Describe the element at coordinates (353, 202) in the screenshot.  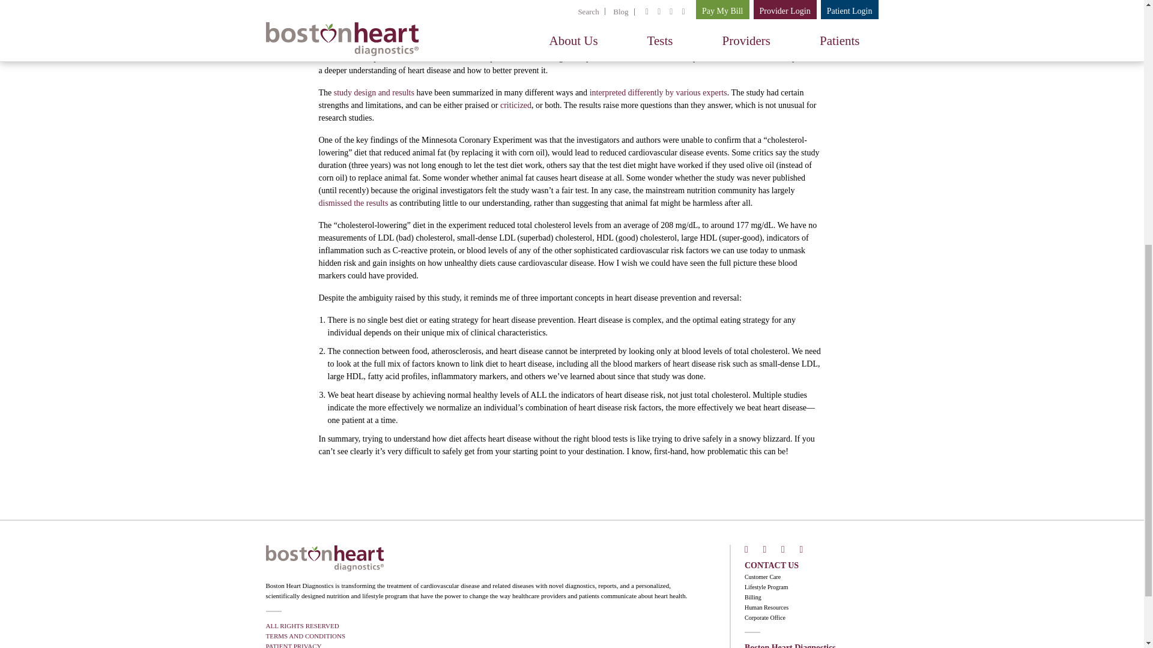
I see `dismissed the results` at that location.